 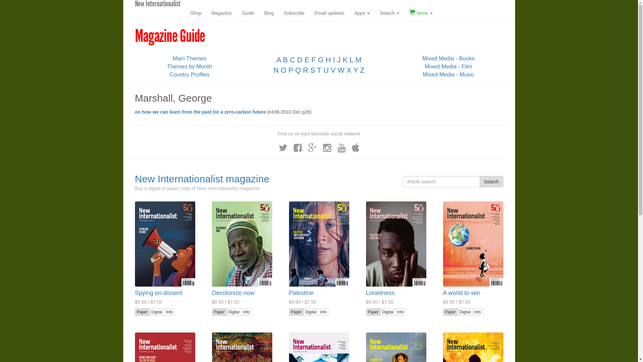 What do you see at coordinates (473, 244) in the screenshot?
I see `A world to win` at bounding box center [473, 244].